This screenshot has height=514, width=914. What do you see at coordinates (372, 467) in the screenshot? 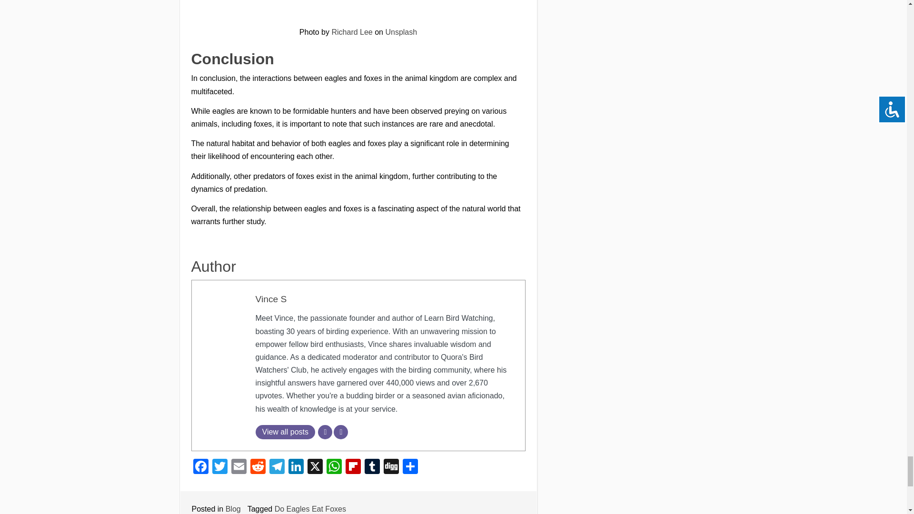
I see `Tumblr` at bounding box center [372, 467].